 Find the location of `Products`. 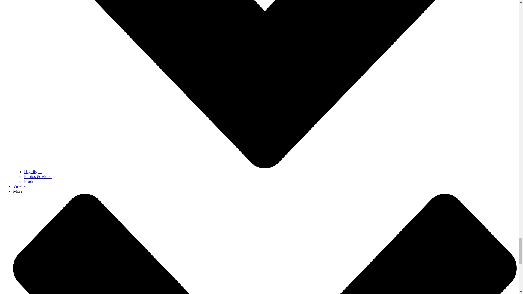

Products is located at coordinates (32, 181).